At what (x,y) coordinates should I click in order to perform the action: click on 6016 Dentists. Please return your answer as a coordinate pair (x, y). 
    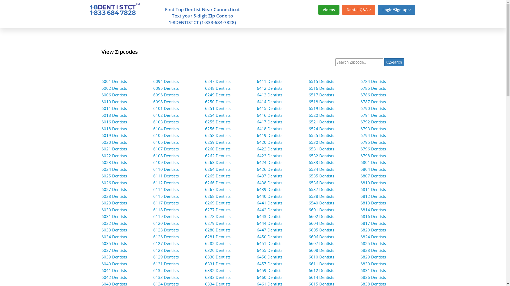
    Looking at the image, I should click on (114, 122).